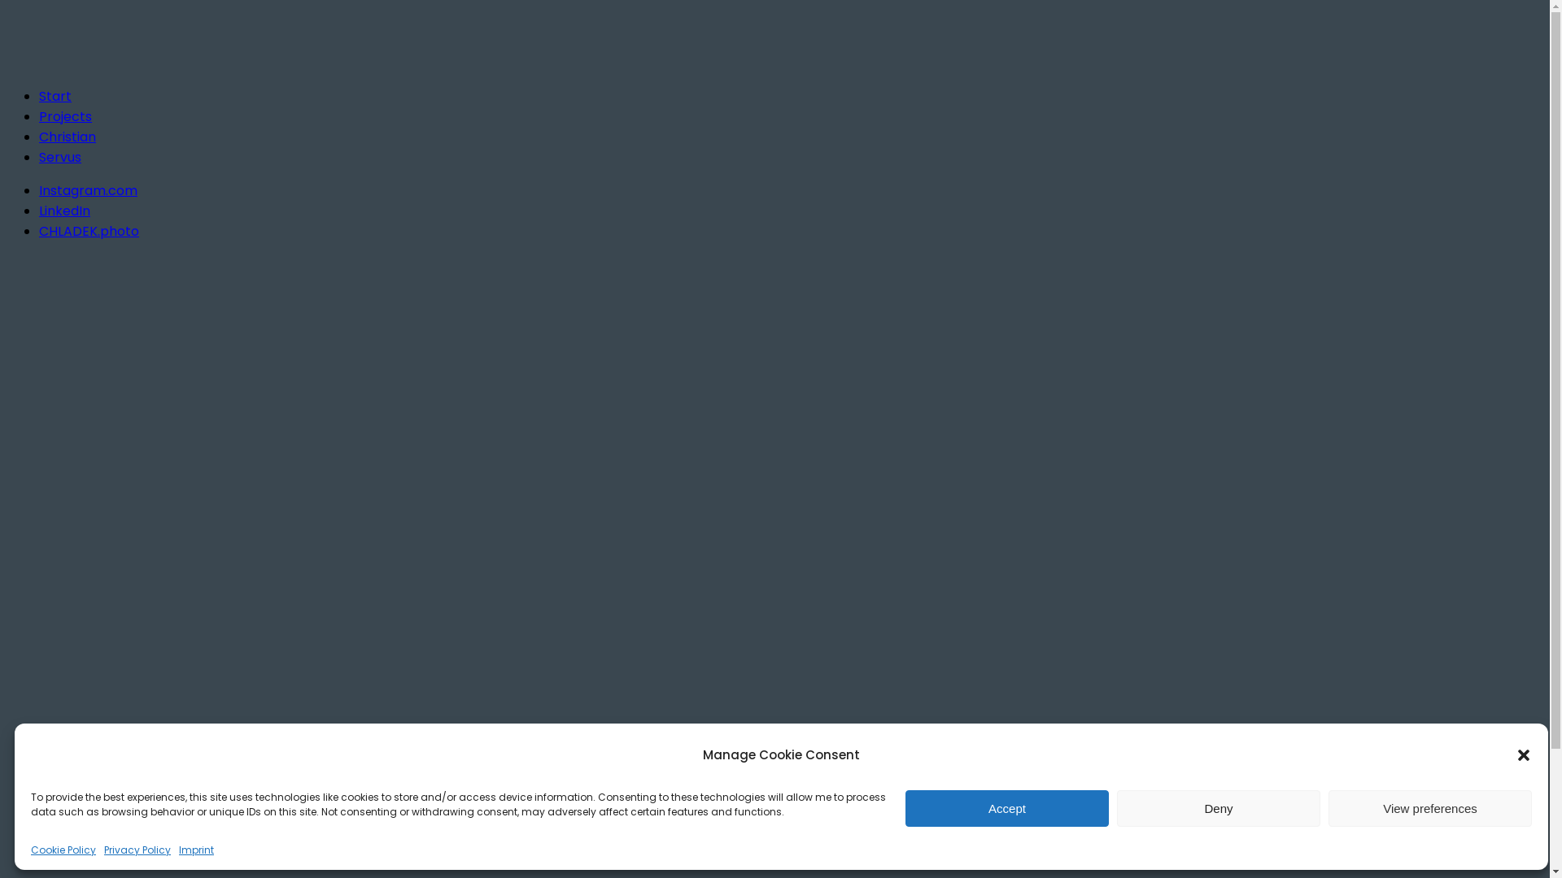 This screenshot has height=878, width=1562. Describe the element at coordinates (1219, 808) in the screenshot. I see `Deny` at that location.